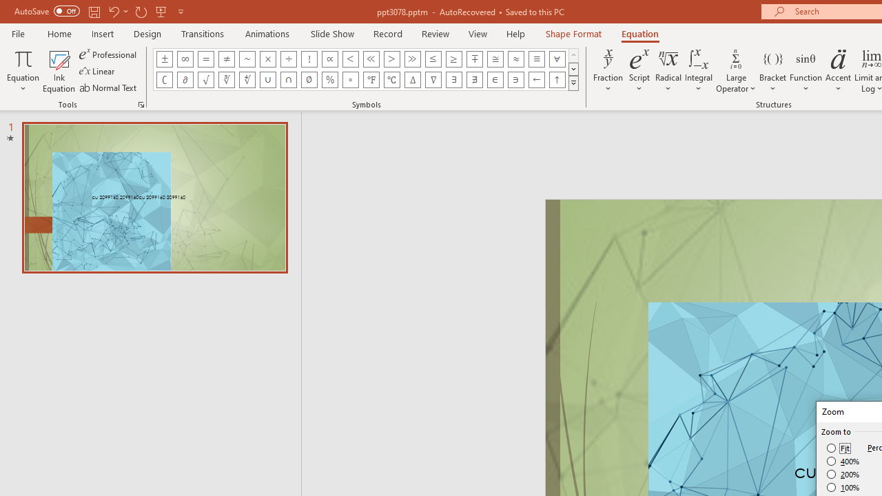 The height and width of the screenshot is (496, 882). Describe the element at coordinates (350, 80) in the screenshot. I see `Equation Symbol Degrees` at that location.